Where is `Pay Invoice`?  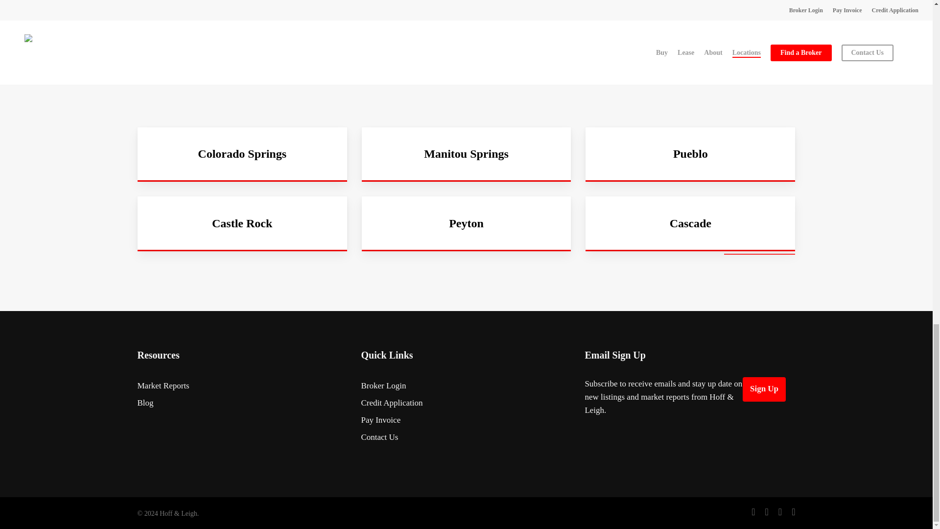
Pay Invoice is located at coordinates (466, 419).